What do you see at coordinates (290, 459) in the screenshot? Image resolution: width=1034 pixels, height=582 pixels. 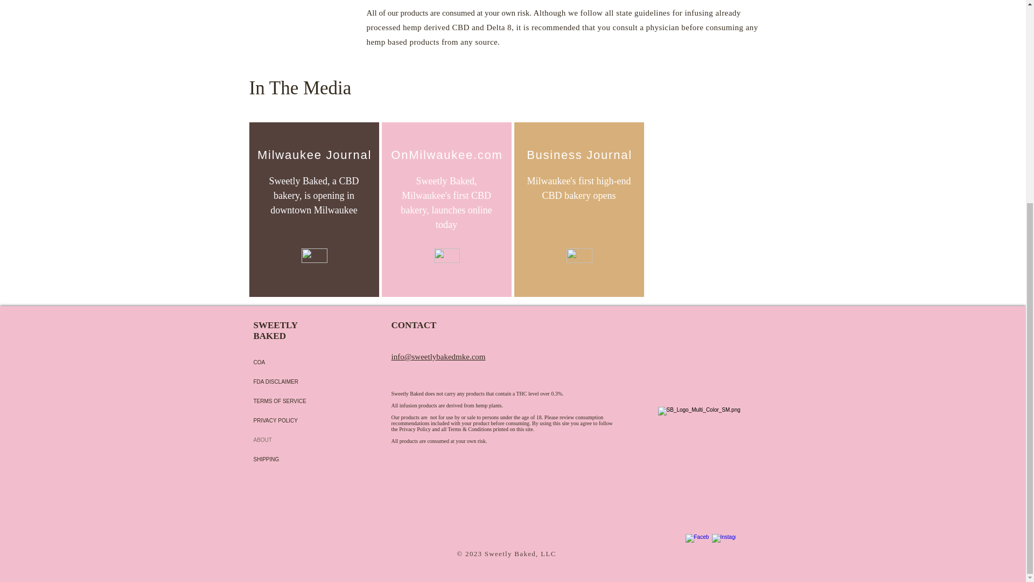 I see `SHIPPING` at bounding box center [290, 459].